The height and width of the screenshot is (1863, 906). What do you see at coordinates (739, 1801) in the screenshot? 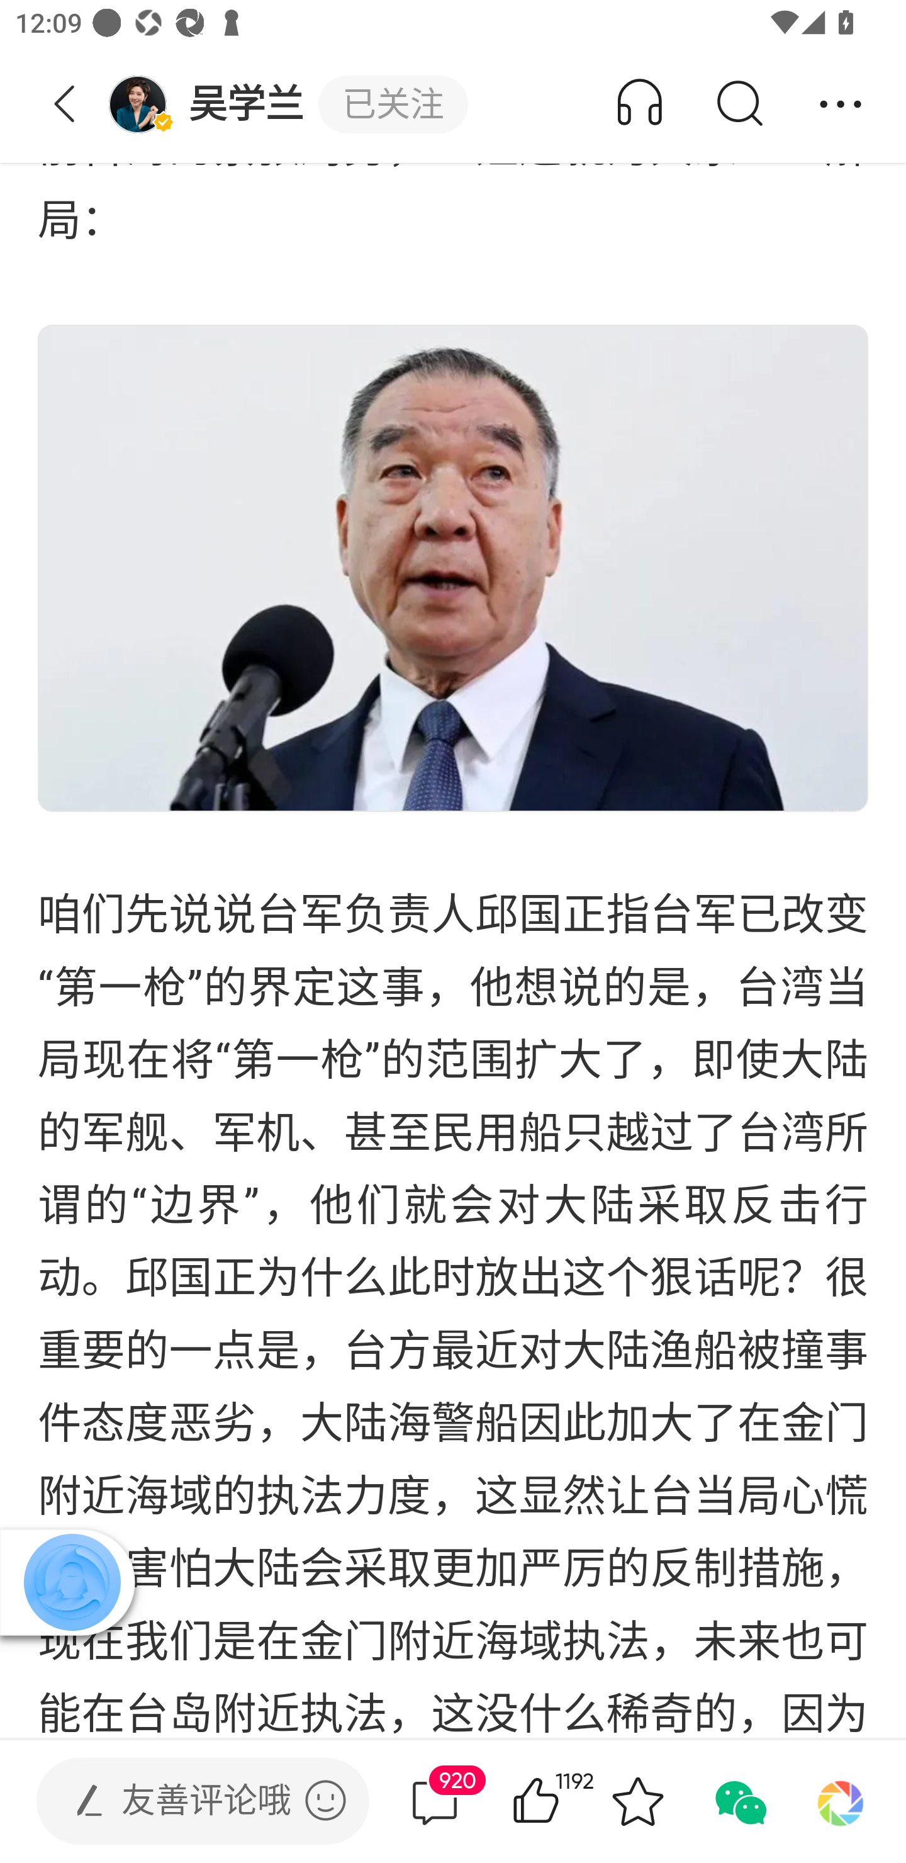
I see `分享到微信 ` at bounding box center [739, 1801].